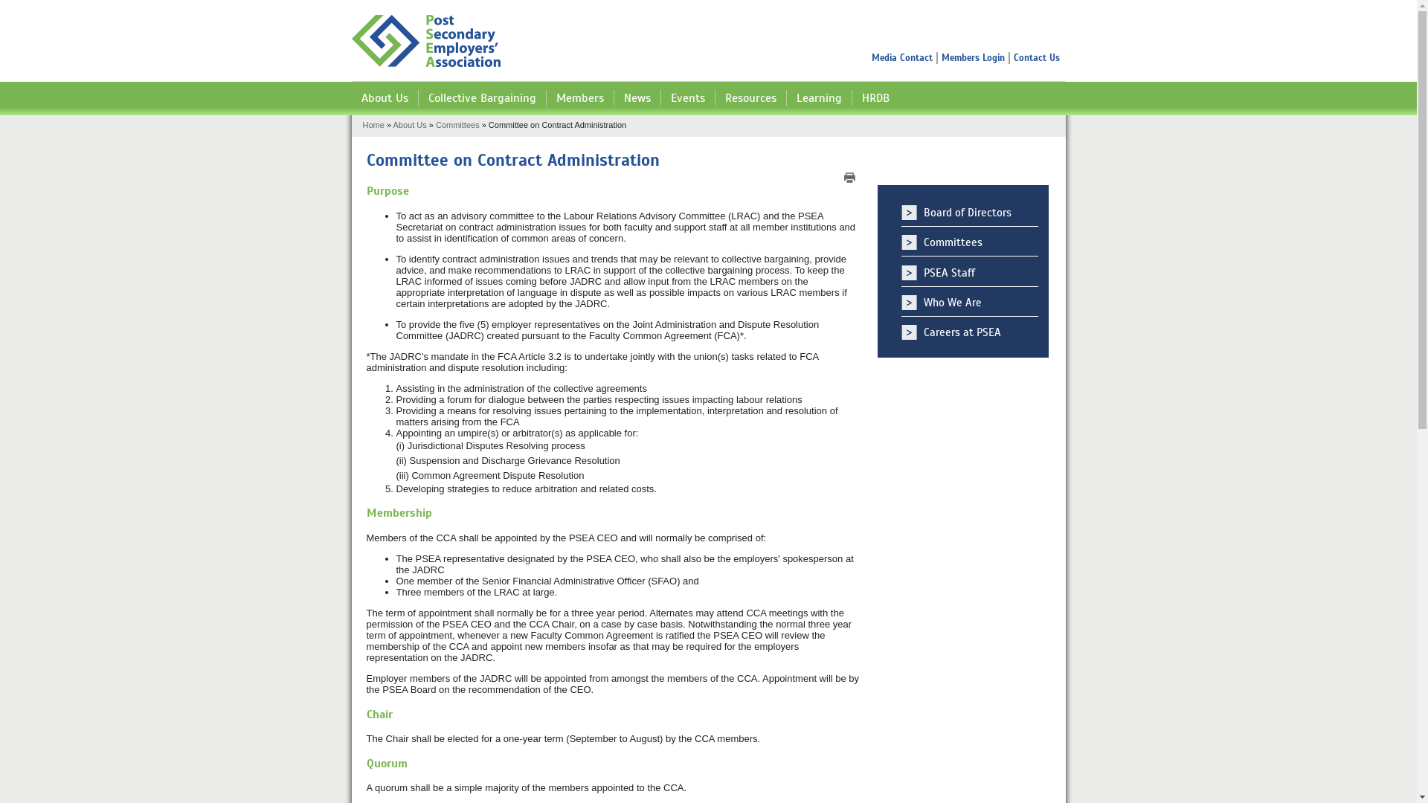 Image resolution: width=1428 pixels, height=803 pixels. What do you see at coordinates (580, 98) in the screenshot?
I see `Members` at bounding box center [580, 98].